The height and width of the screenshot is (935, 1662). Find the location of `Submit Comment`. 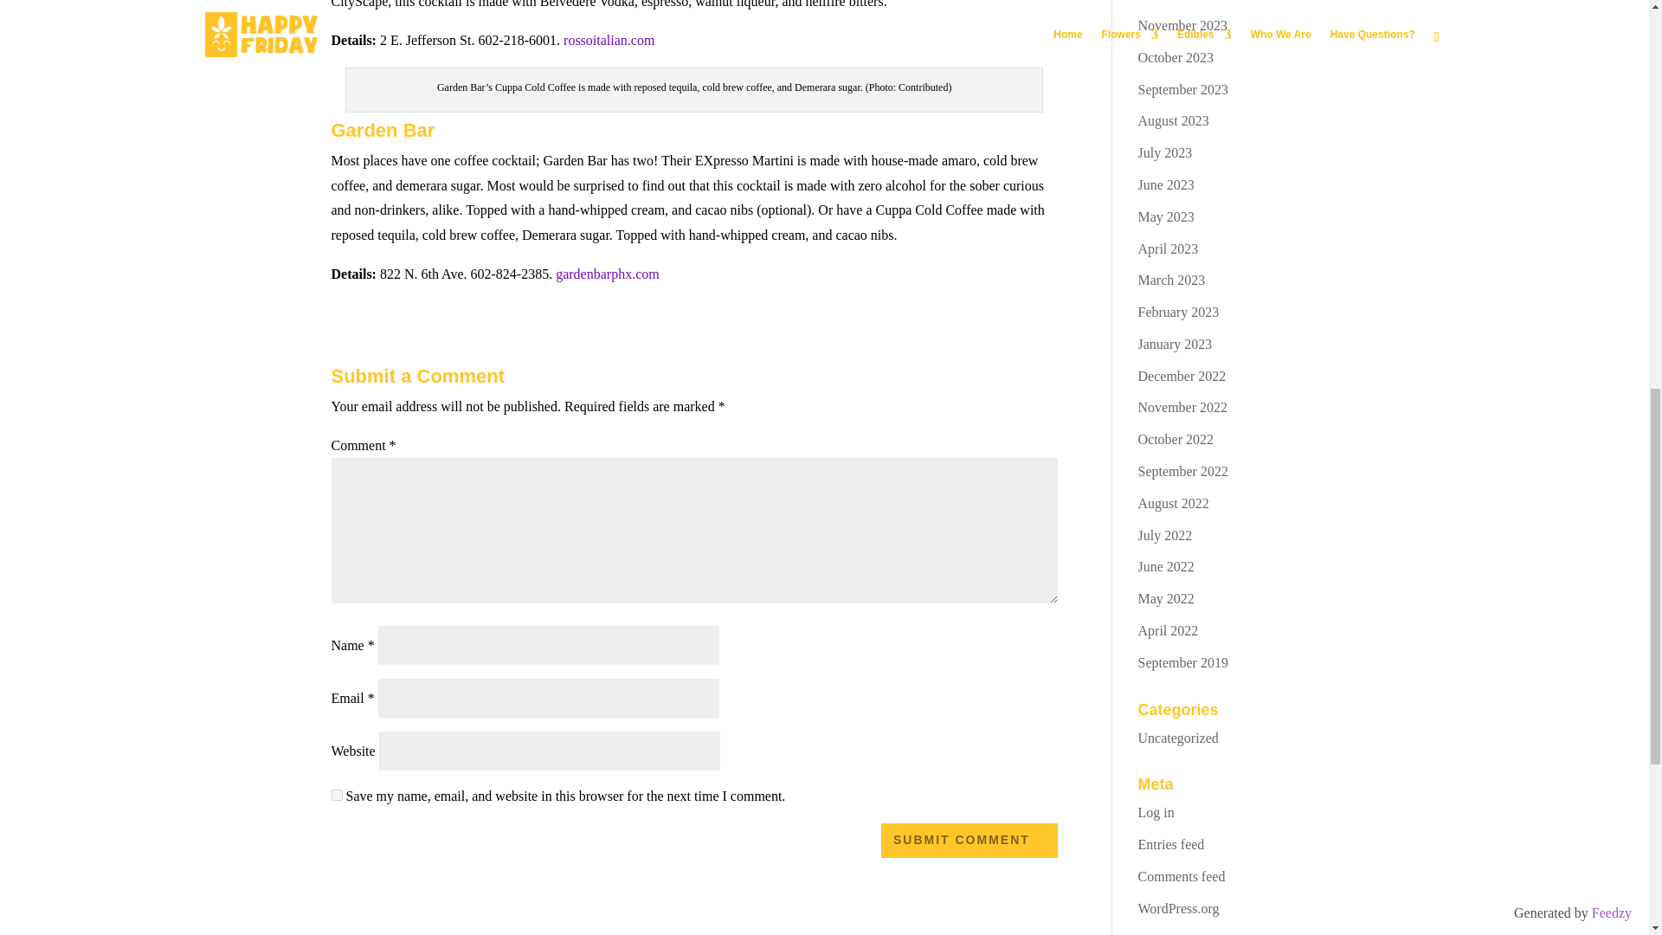

Submit Comment is located at coordinates (969, 841).